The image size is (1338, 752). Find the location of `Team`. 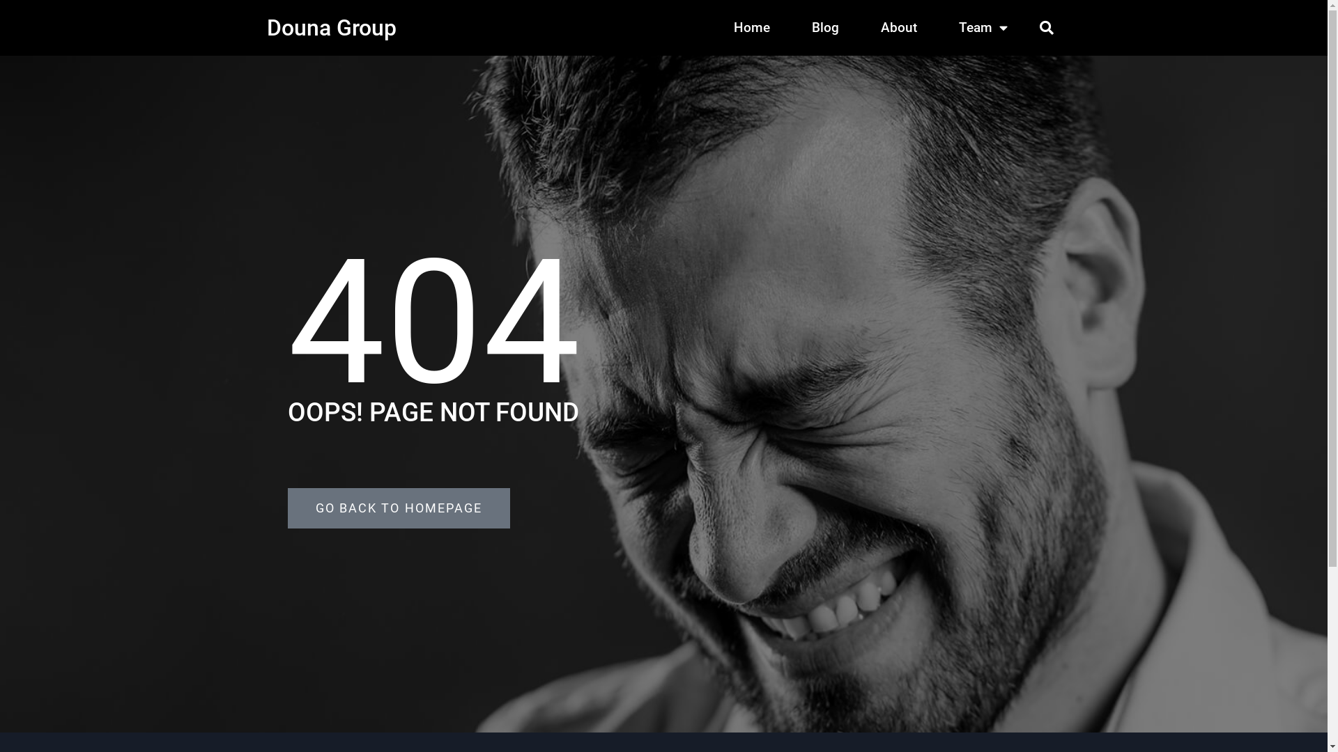

Team is located at coordinates (983, 28).